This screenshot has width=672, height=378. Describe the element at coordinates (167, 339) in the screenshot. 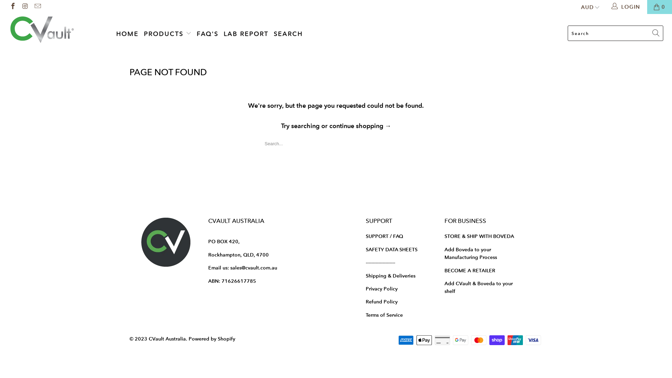

I see `CVault Australia` at that location.